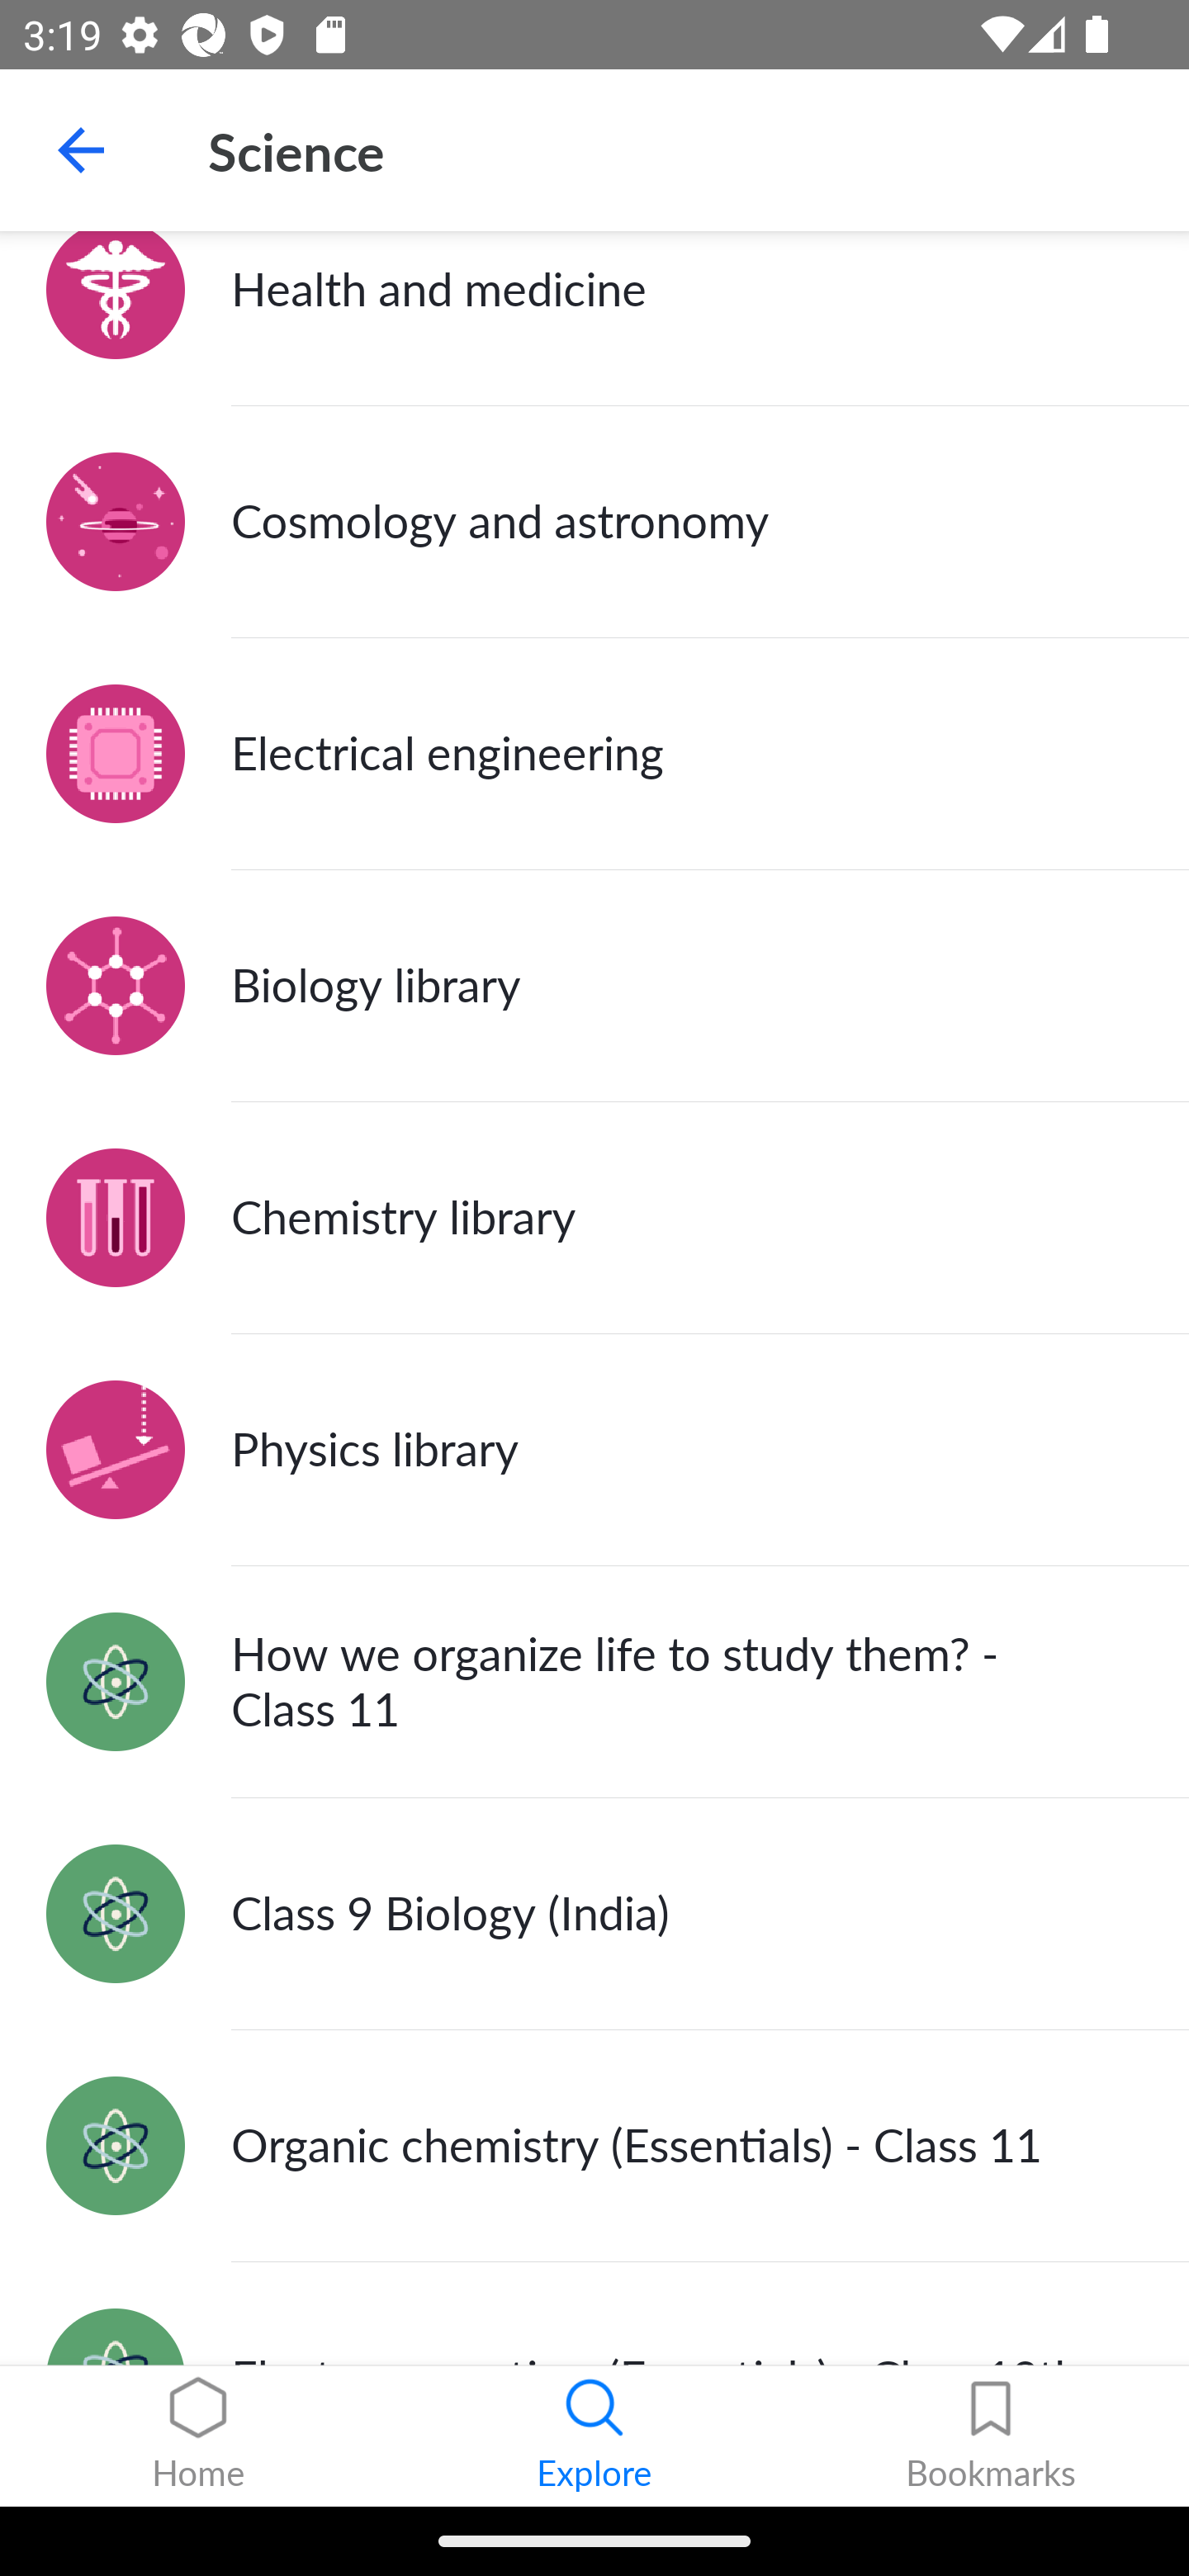  What do you see at coordinates (81, 150) in the screenshot?
I see `Navigate up` at bounding box center [81, 150].